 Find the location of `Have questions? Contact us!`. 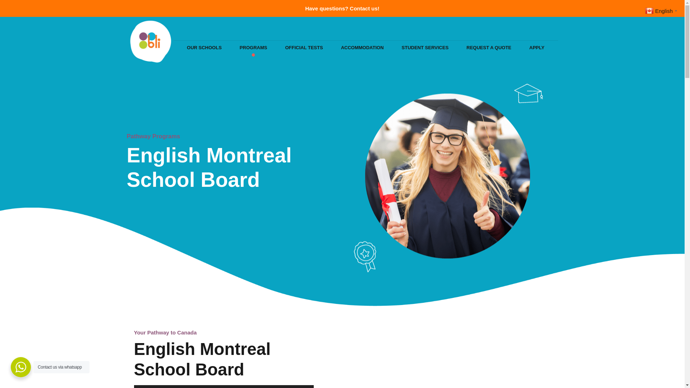

Have questions? Contact us! is located at coordinates (342, 9).